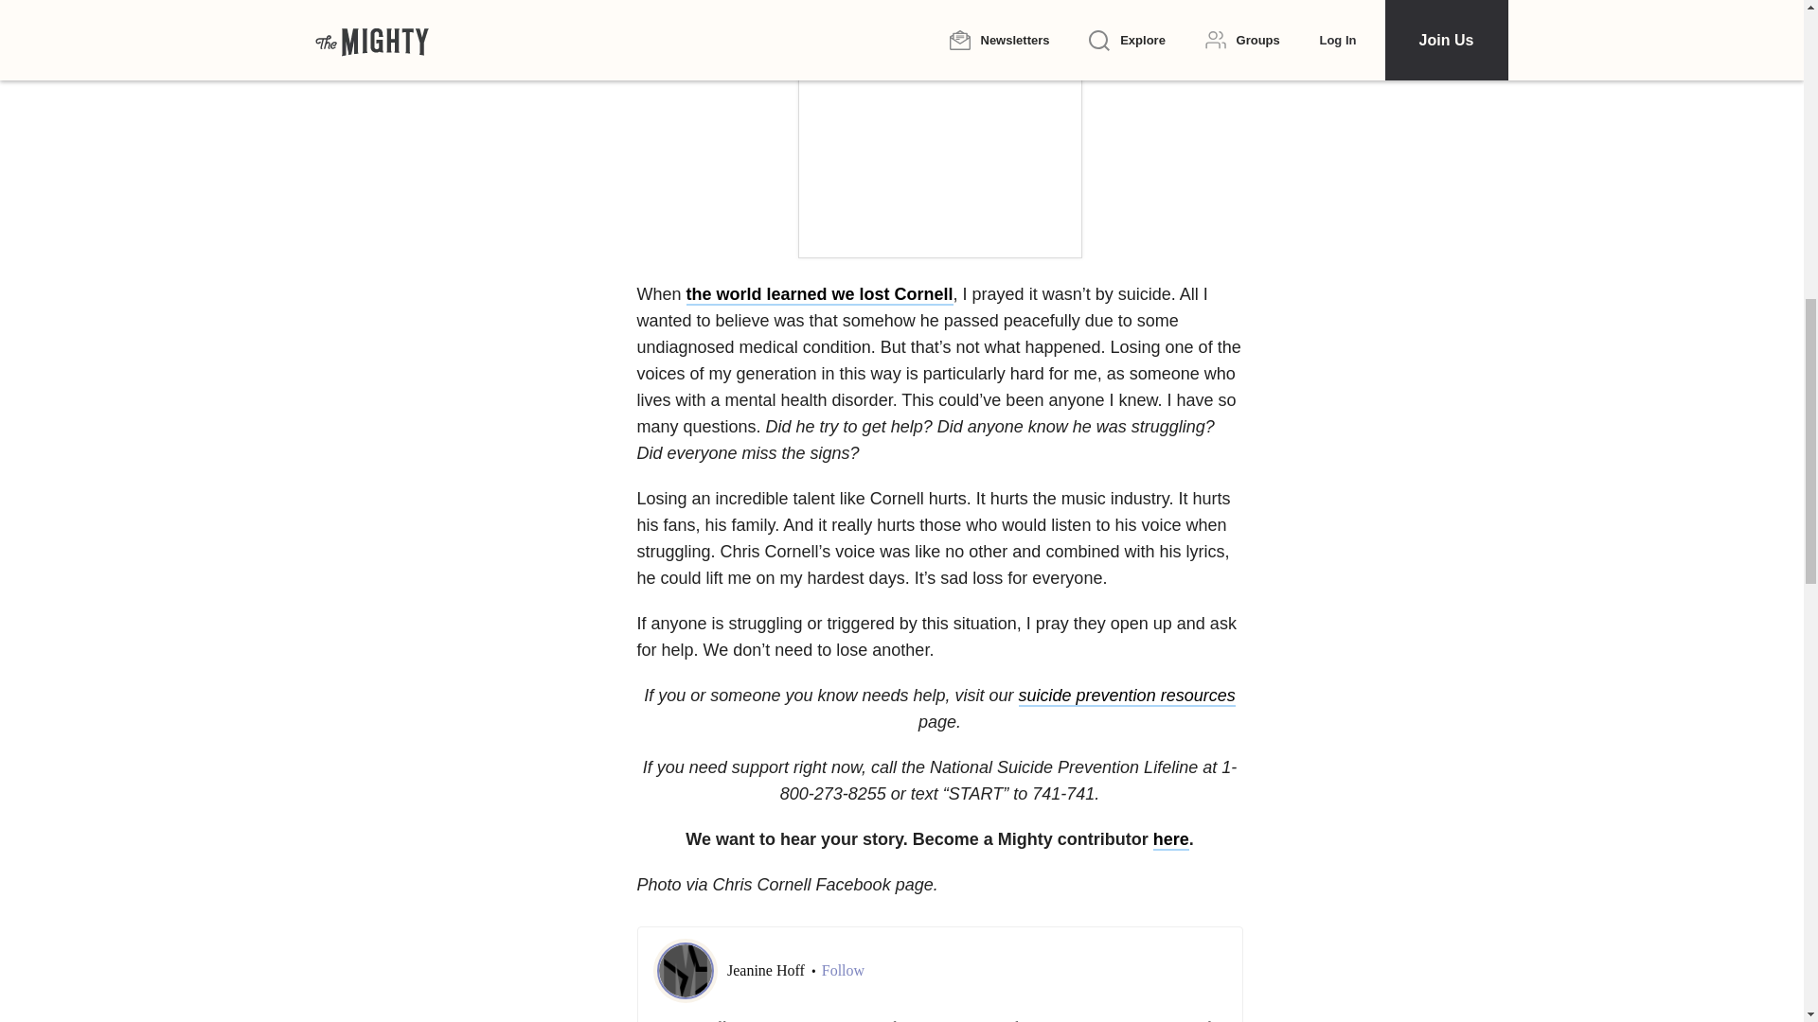 This screenshot has height=1022, width=1818. I want to click on Follow, so click(843, 971).